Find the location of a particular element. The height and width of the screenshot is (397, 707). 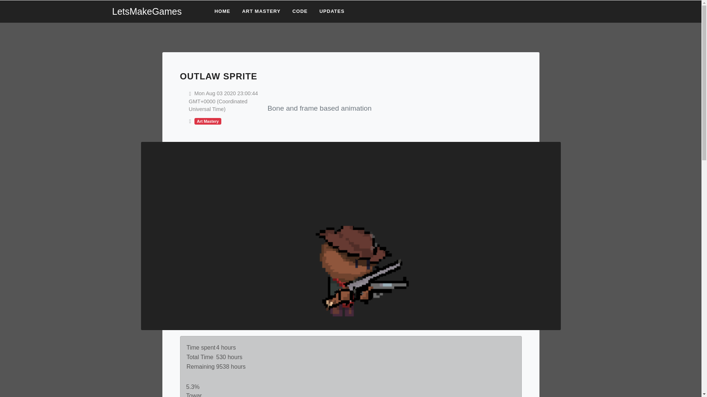

Art Mastery is located at coordinates (208, 121).